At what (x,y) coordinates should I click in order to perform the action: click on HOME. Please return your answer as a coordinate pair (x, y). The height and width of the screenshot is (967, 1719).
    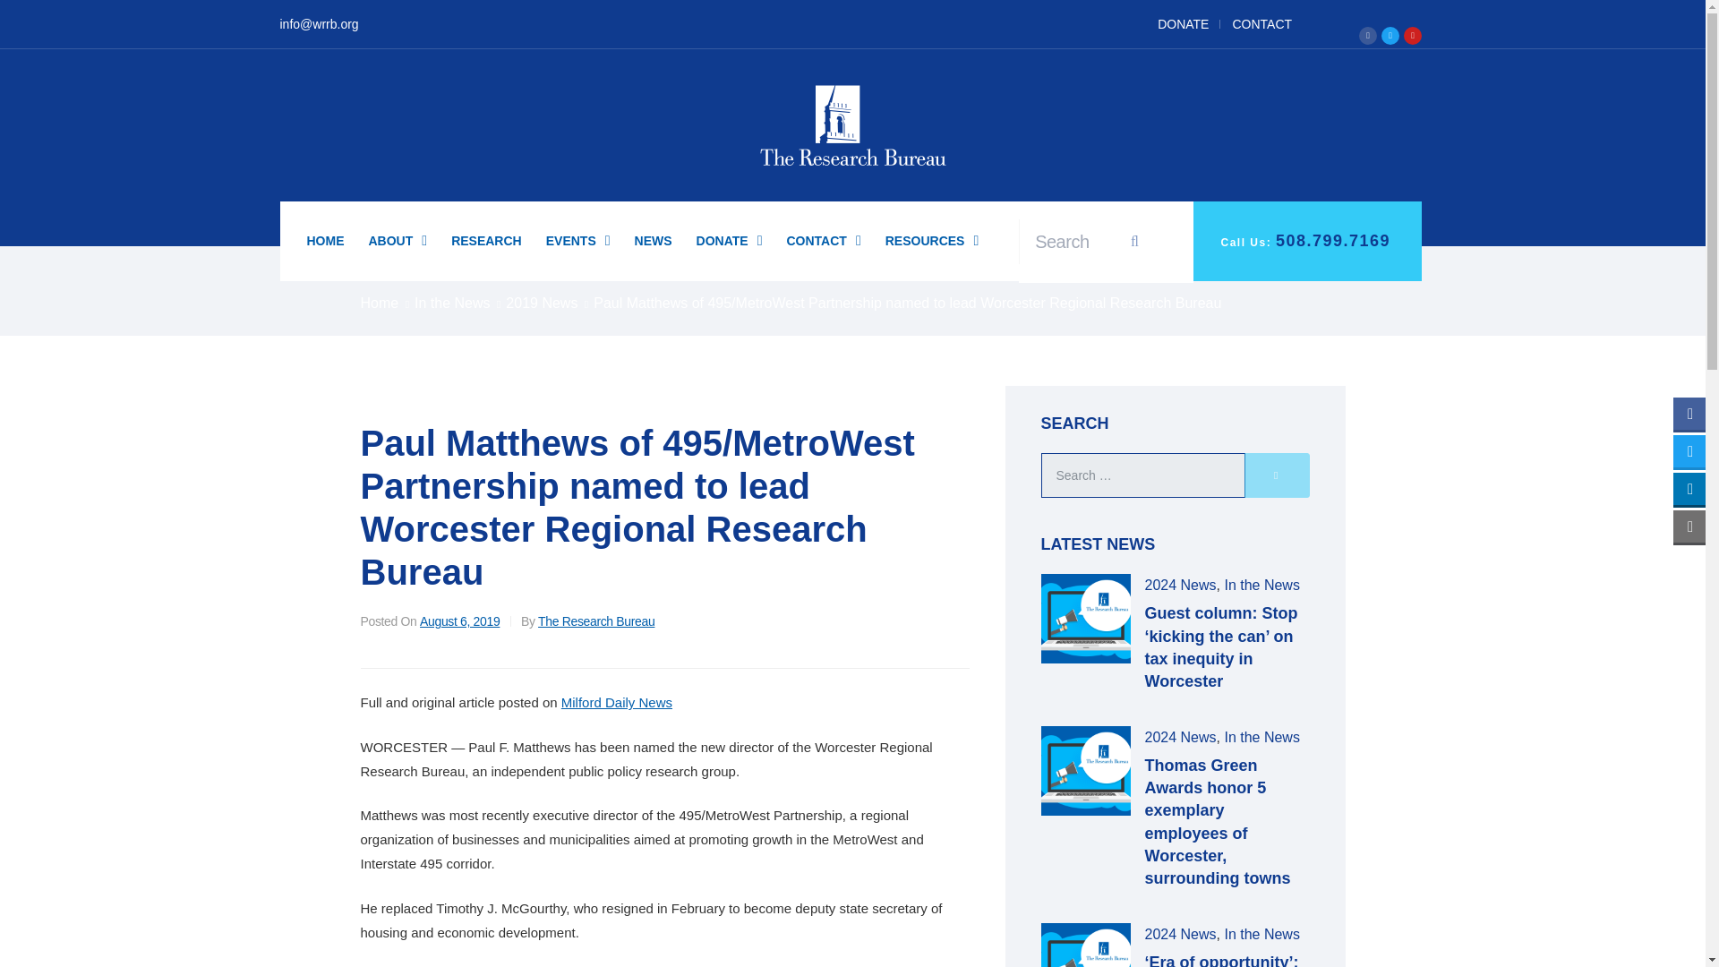
    Looking at the image, I should click on (324, 240).